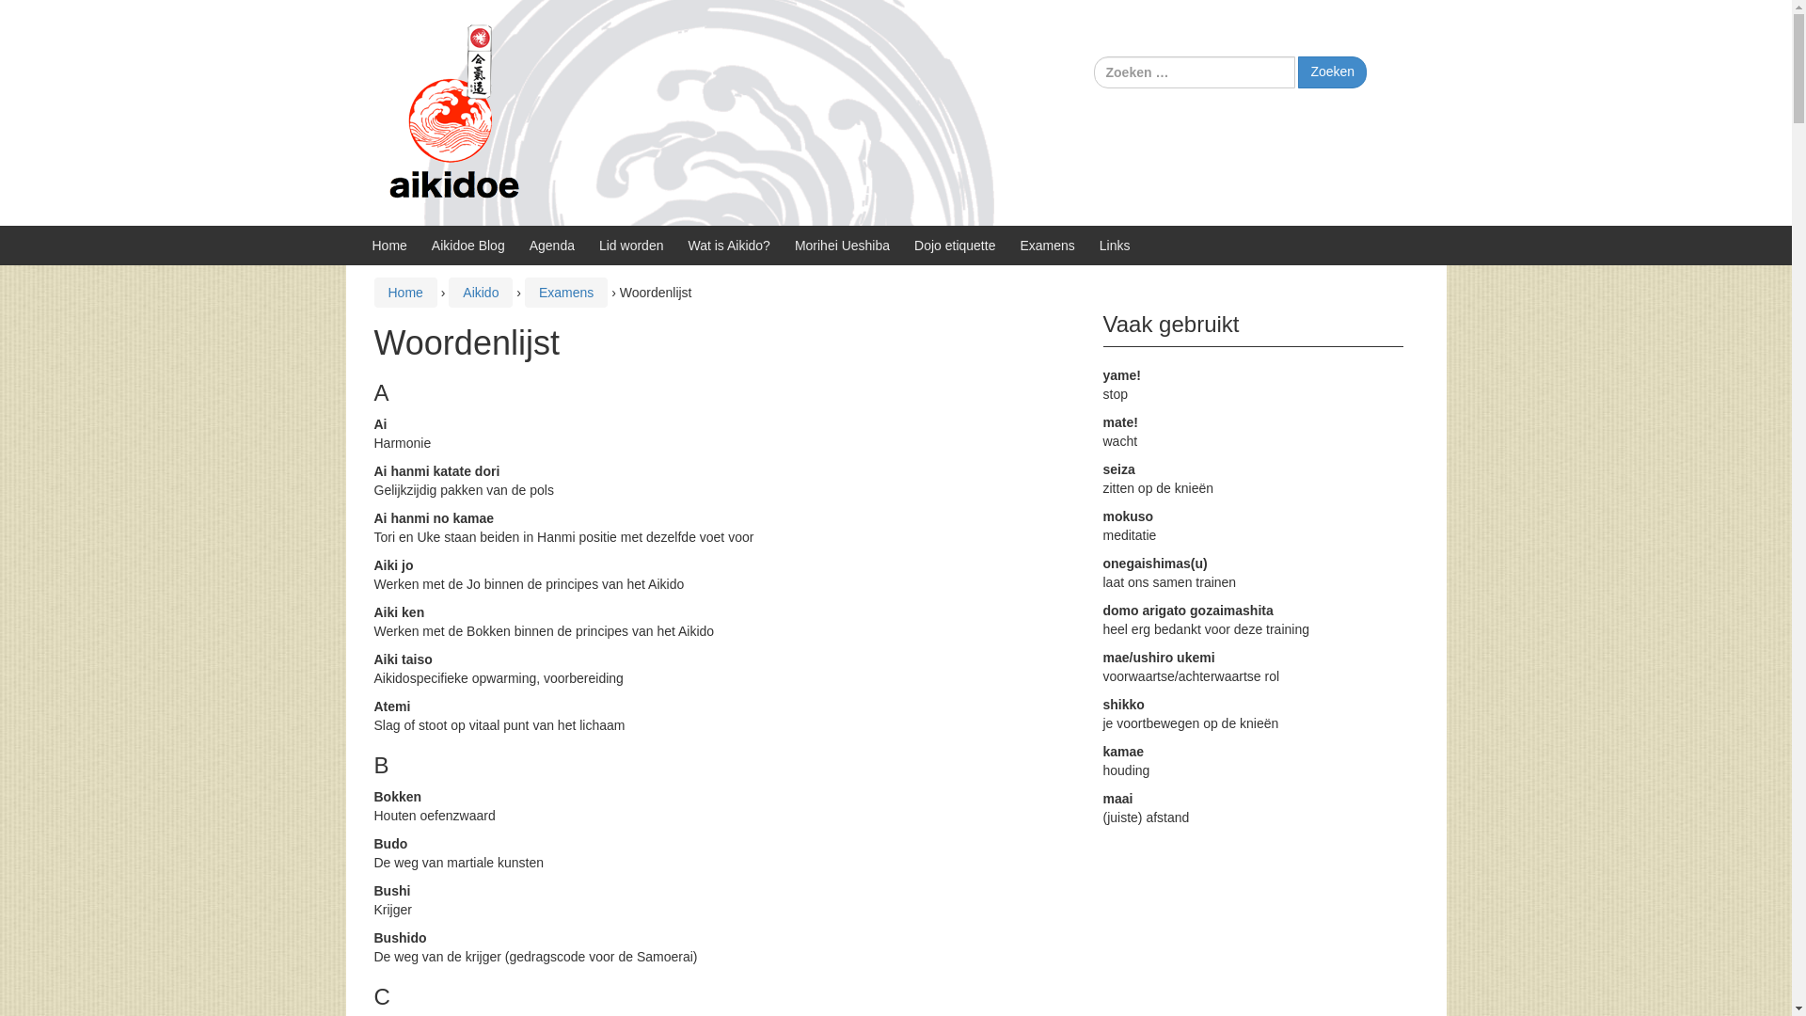  Describe the element at coordinates (552, 246) in the screenshot. I see `Agenda` at that location.